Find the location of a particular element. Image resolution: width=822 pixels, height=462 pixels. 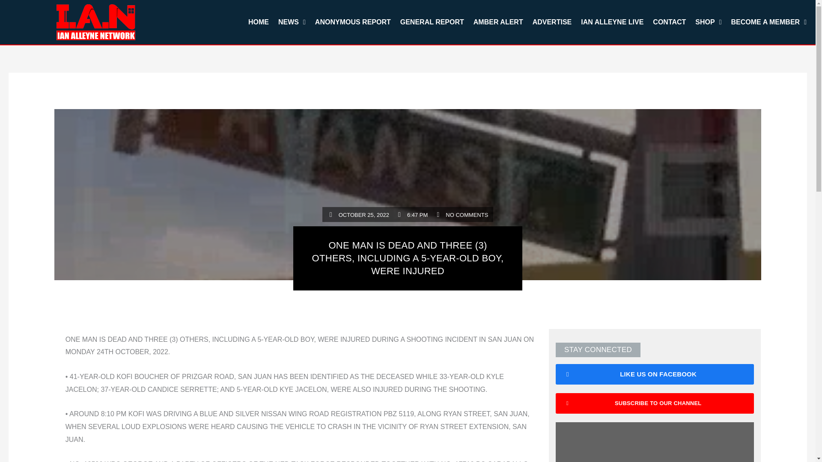

HOME is located at coordinates (259, 22).